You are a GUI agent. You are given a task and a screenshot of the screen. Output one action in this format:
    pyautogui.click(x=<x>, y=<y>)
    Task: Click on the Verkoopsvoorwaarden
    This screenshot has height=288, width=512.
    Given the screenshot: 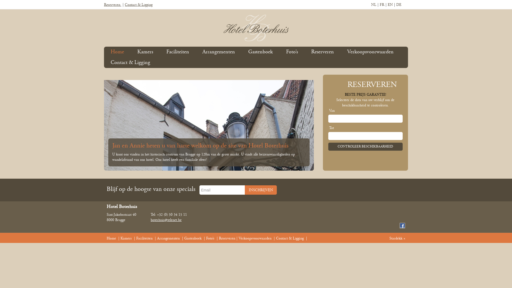 What is the action you would take?
    pyautogui.click(x=370, y=52)
    